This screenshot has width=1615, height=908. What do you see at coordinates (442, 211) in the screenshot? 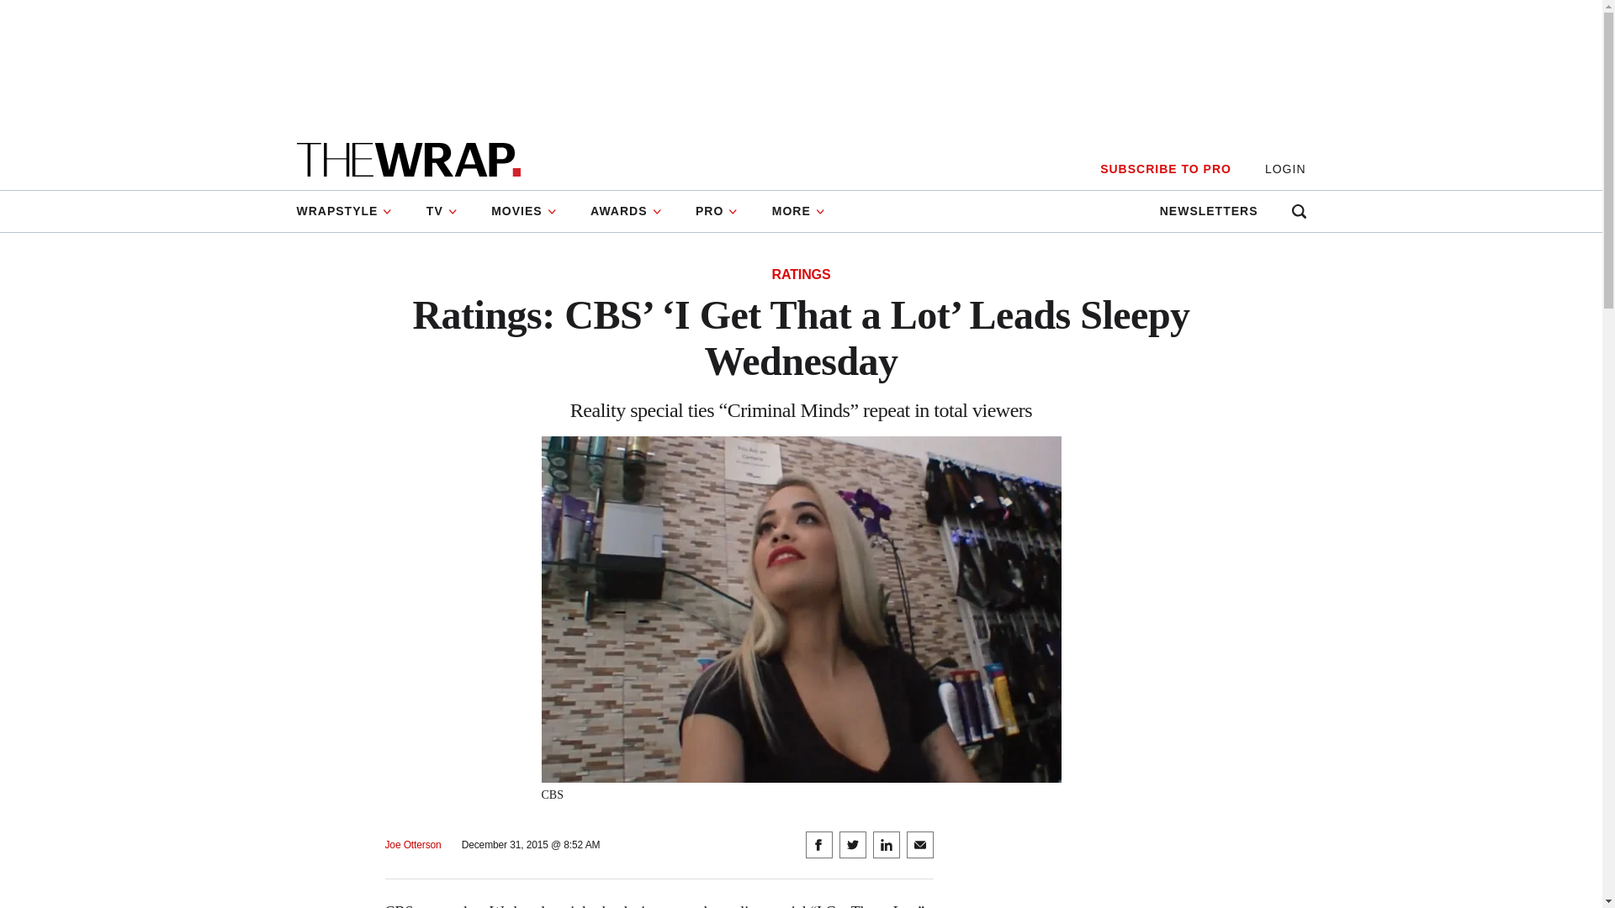
I see `TV` at bounding box center [442, 211].